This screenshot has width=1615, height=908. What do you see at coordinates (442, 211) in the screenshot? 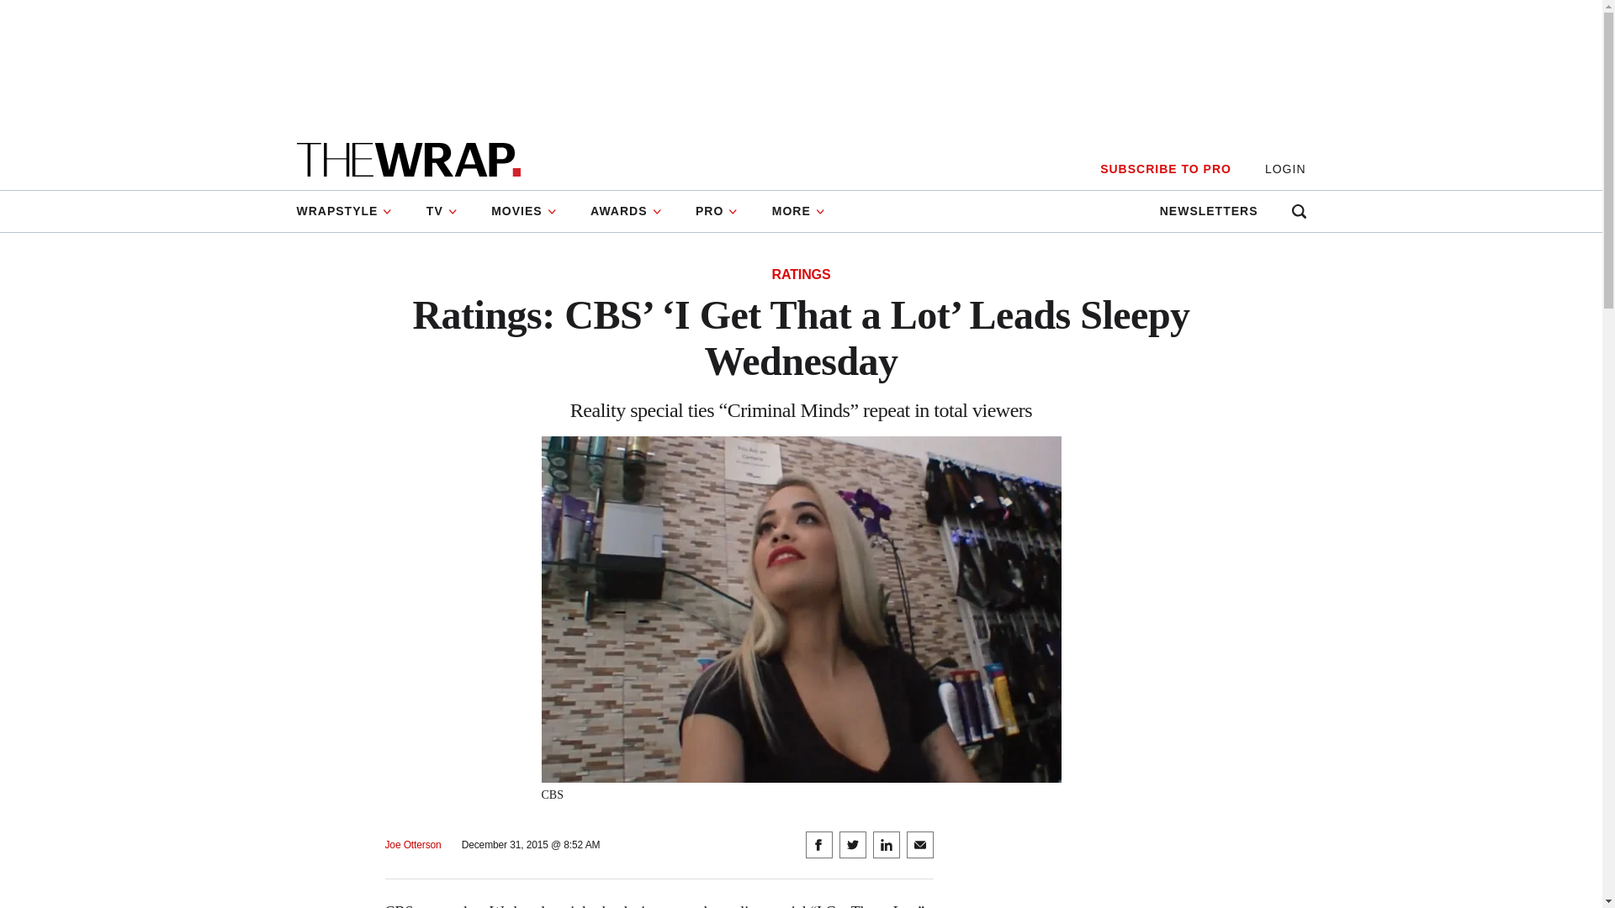
I see `TV` at bounding box center [442, 211].